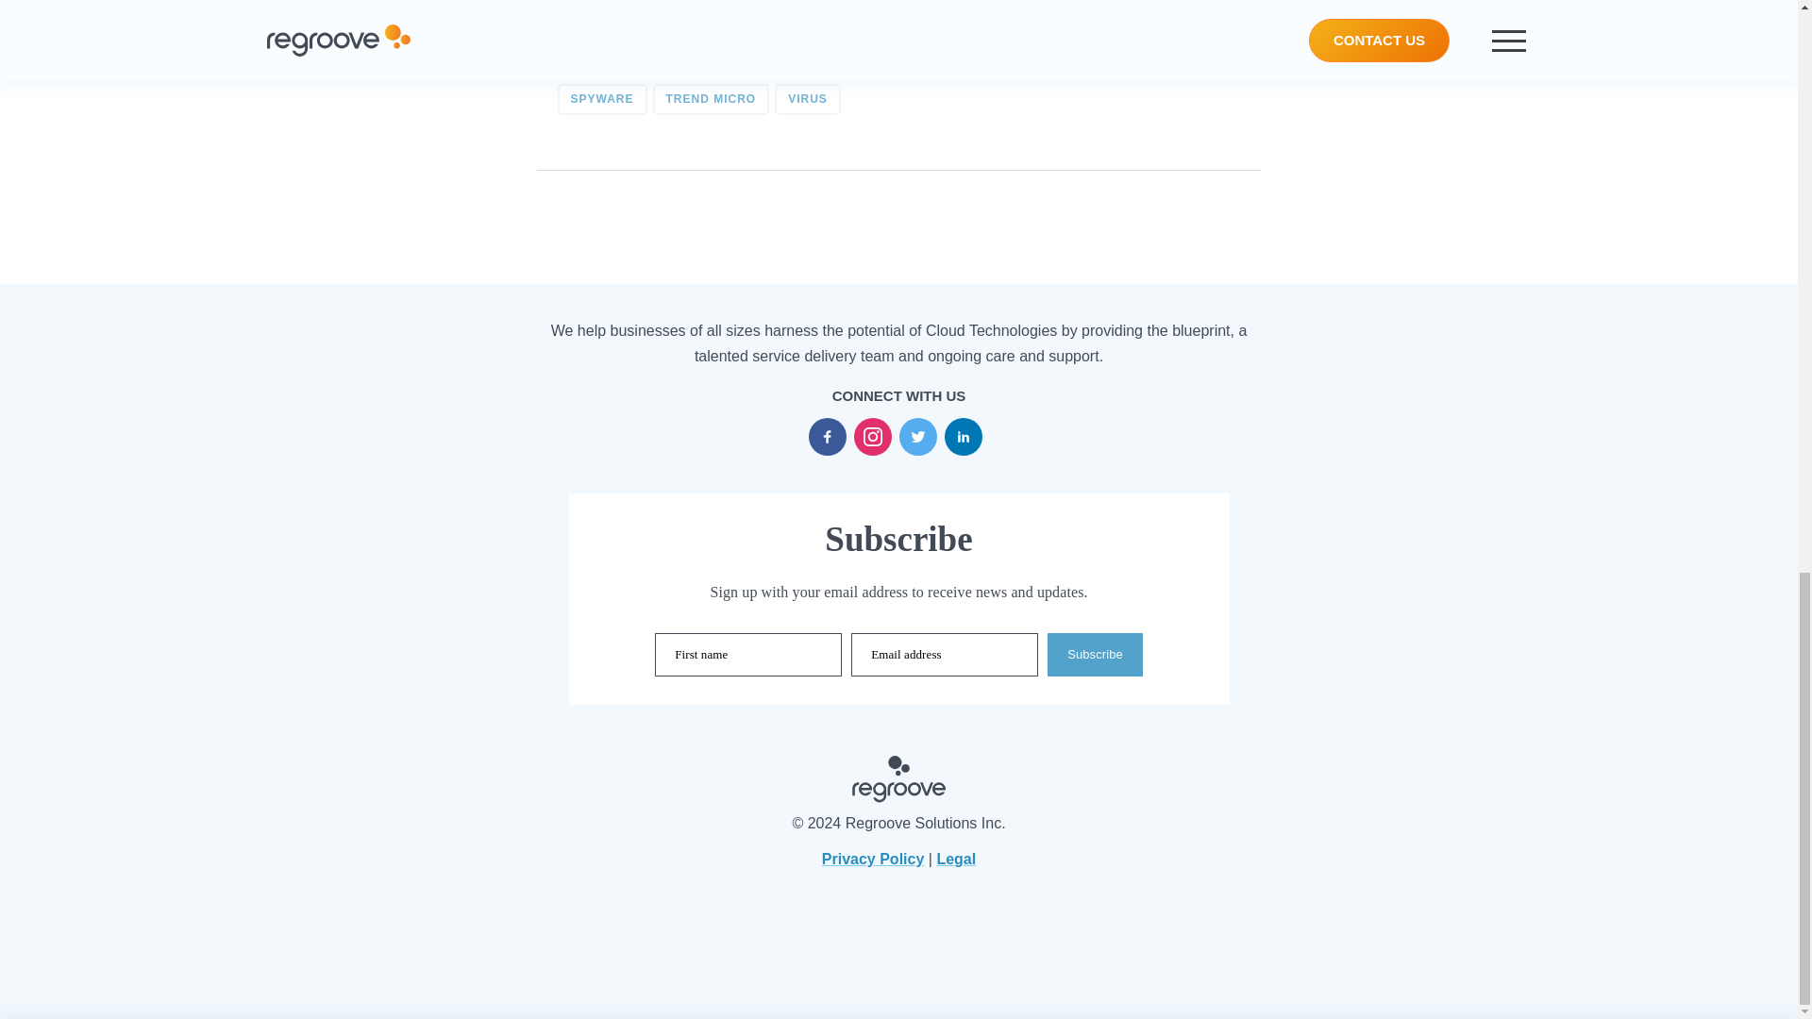 The image size is (1812, 1019). Describe the element at coordinates (753, 62) in the screenshot. I see `CRYPTOWALL` at that location.